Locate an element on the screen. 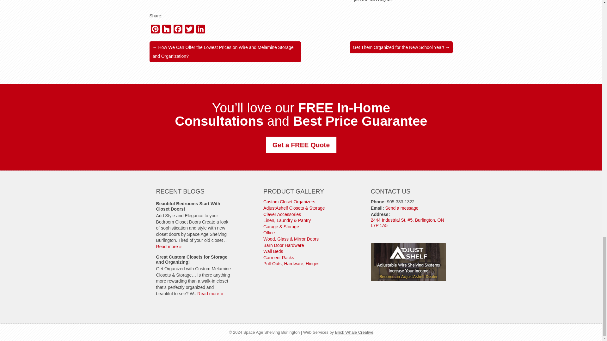  Office is located at coordinates (269, 233).